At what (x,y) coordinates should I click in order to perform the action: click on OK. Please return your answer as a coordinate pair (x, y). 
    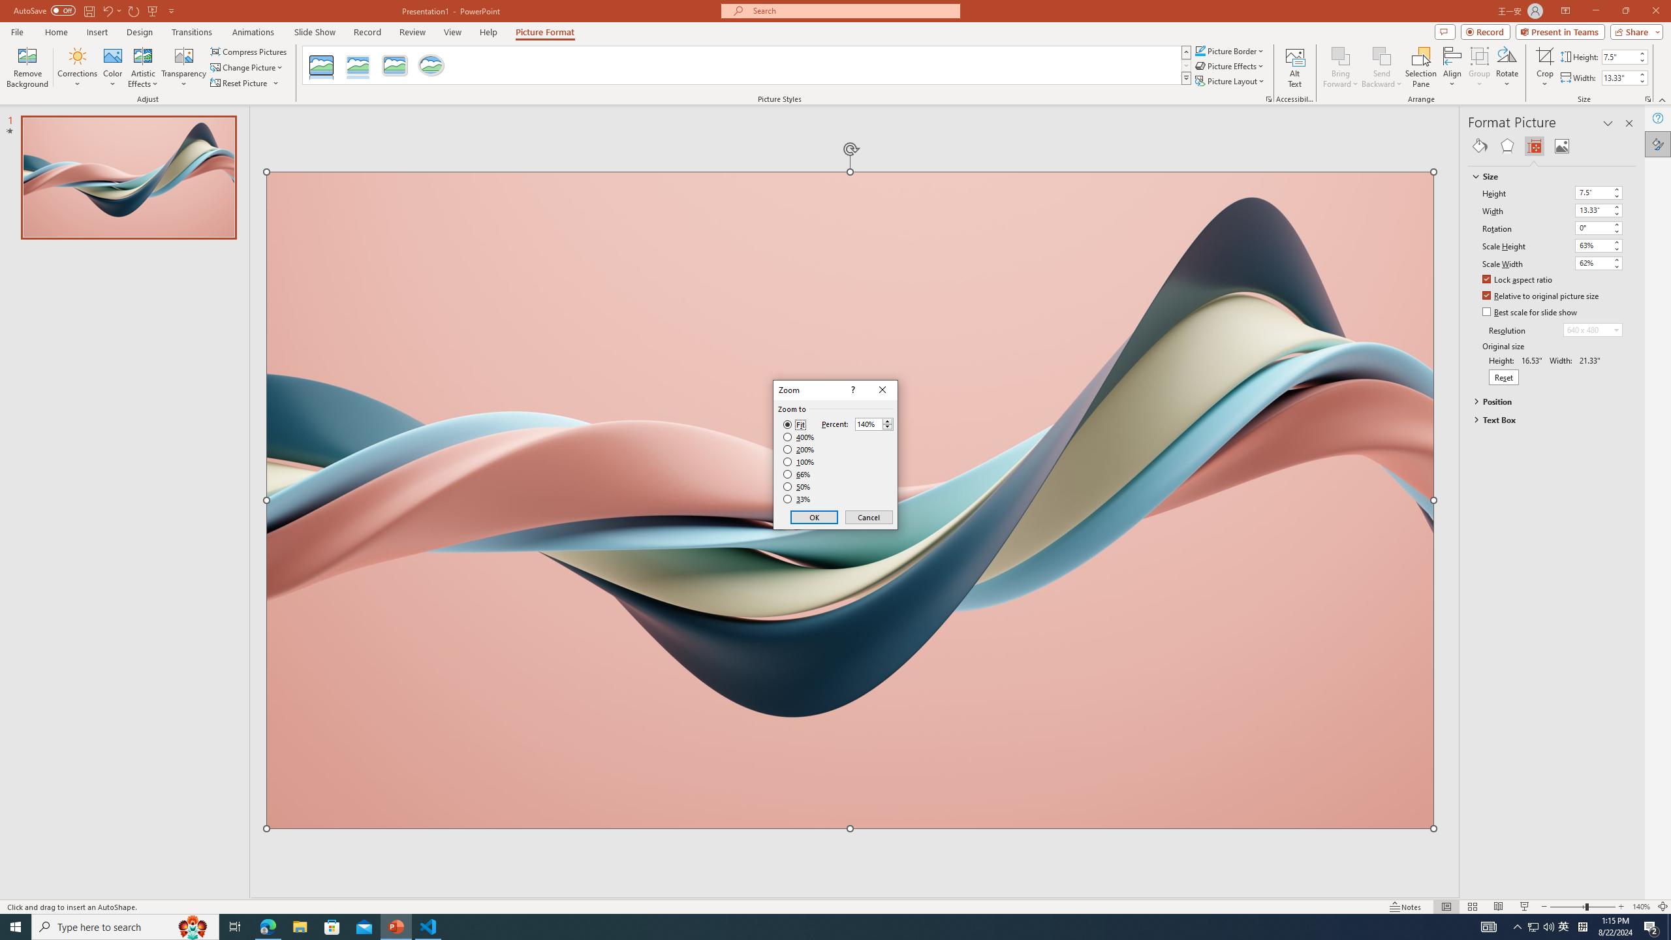
    Looking at the image, I should click on (815, 517).